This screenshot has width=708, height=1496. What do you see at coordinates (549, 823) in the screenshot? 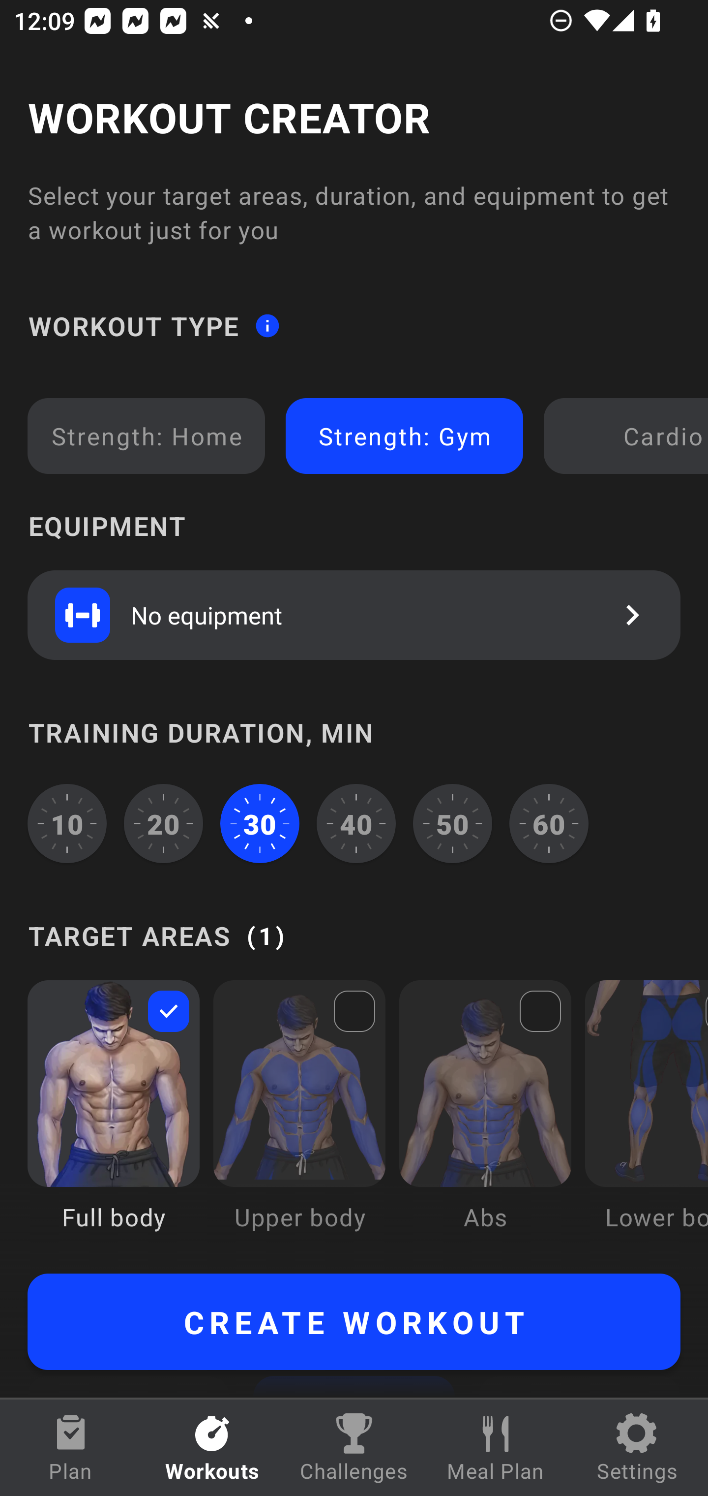
I see `60` at bounding box center [549, 823].